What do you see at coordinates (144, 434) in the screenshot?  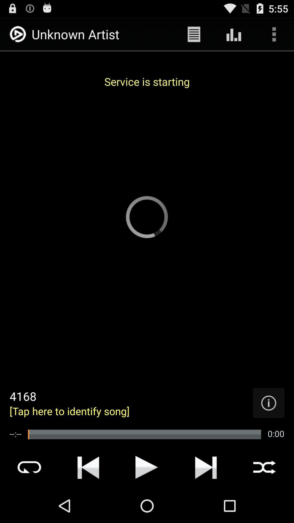 I see `open the item next to --:-- item` at bounding box center [144, 434].